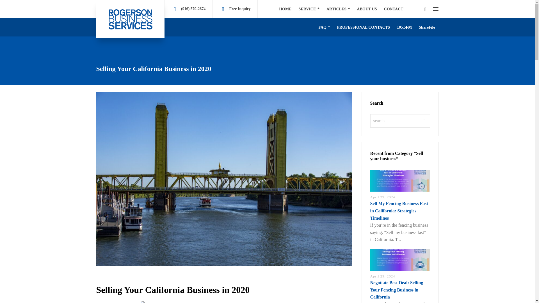  Describe the element at coordinates (363, 27) in the screenshot. I see `PROFESSIONAL CONTACTS` at that location.